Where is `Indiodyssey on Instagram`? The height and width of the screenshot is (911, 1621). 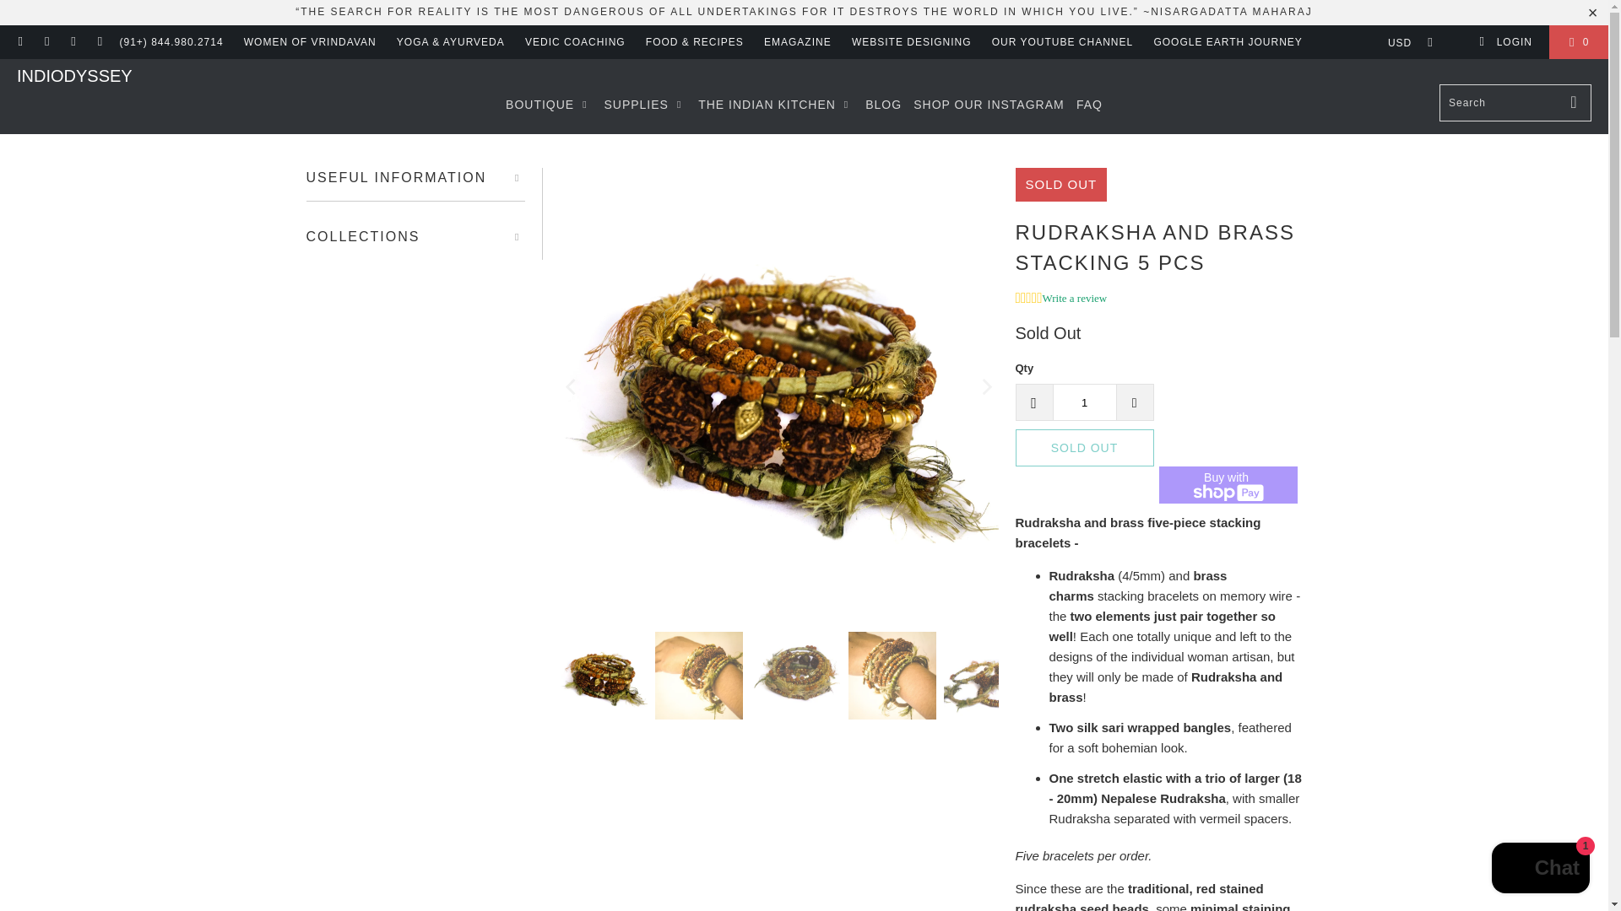
Indiodyssey on Instagram is located at coordinates (73, 42).